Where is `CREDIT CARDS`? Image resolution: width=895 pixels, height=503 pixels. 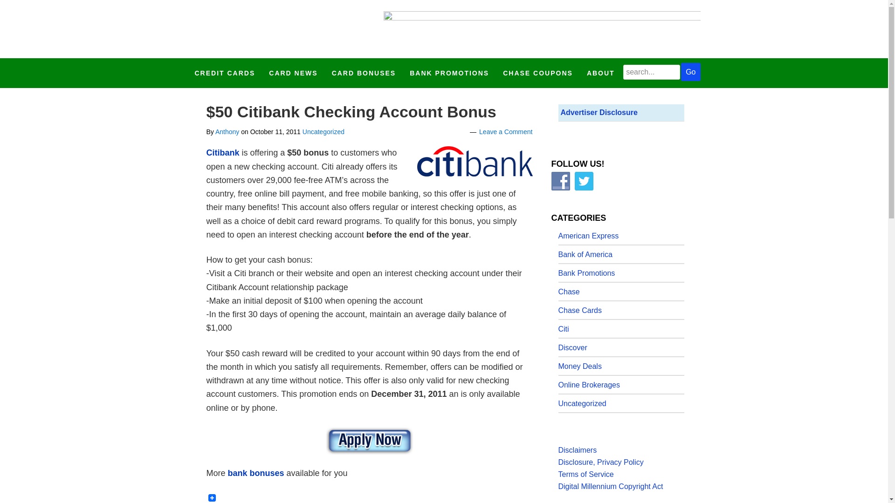
CREDIT CARDS is located at coordinates (225, 73).